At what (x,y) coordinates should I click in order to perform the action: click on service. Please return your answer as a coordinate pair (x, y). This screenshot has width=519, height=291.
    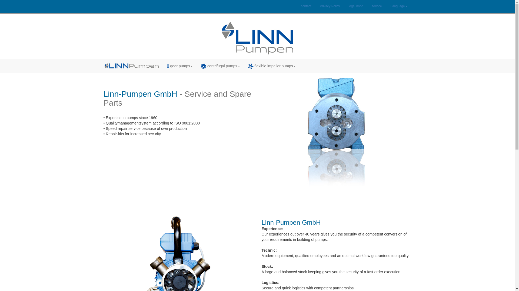
    Looking at the image, I should click on (377, 6).